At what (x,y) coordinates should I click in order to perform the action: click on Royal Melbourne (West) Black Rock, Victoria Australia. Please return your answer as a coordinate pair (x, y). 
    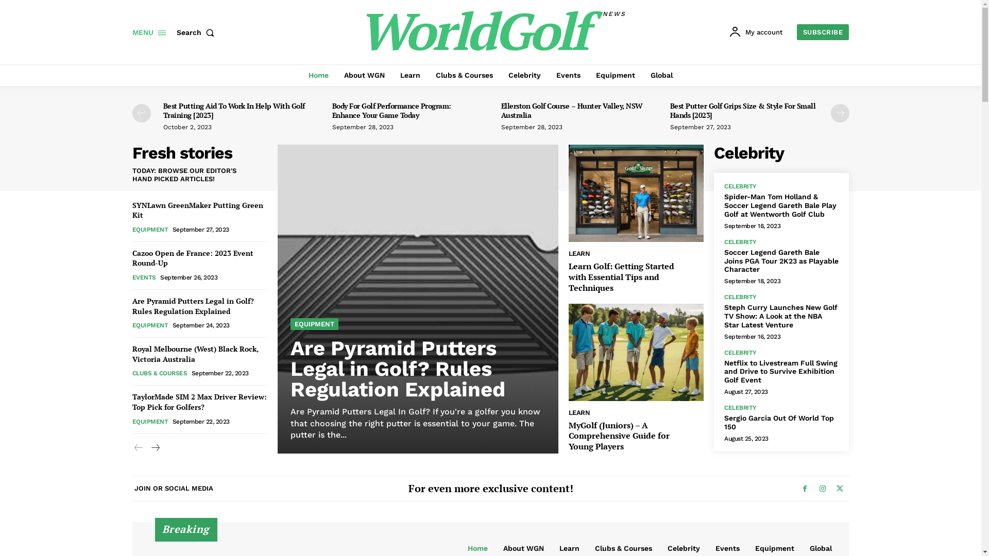
    Looking at the image, I should click on (195, 354).